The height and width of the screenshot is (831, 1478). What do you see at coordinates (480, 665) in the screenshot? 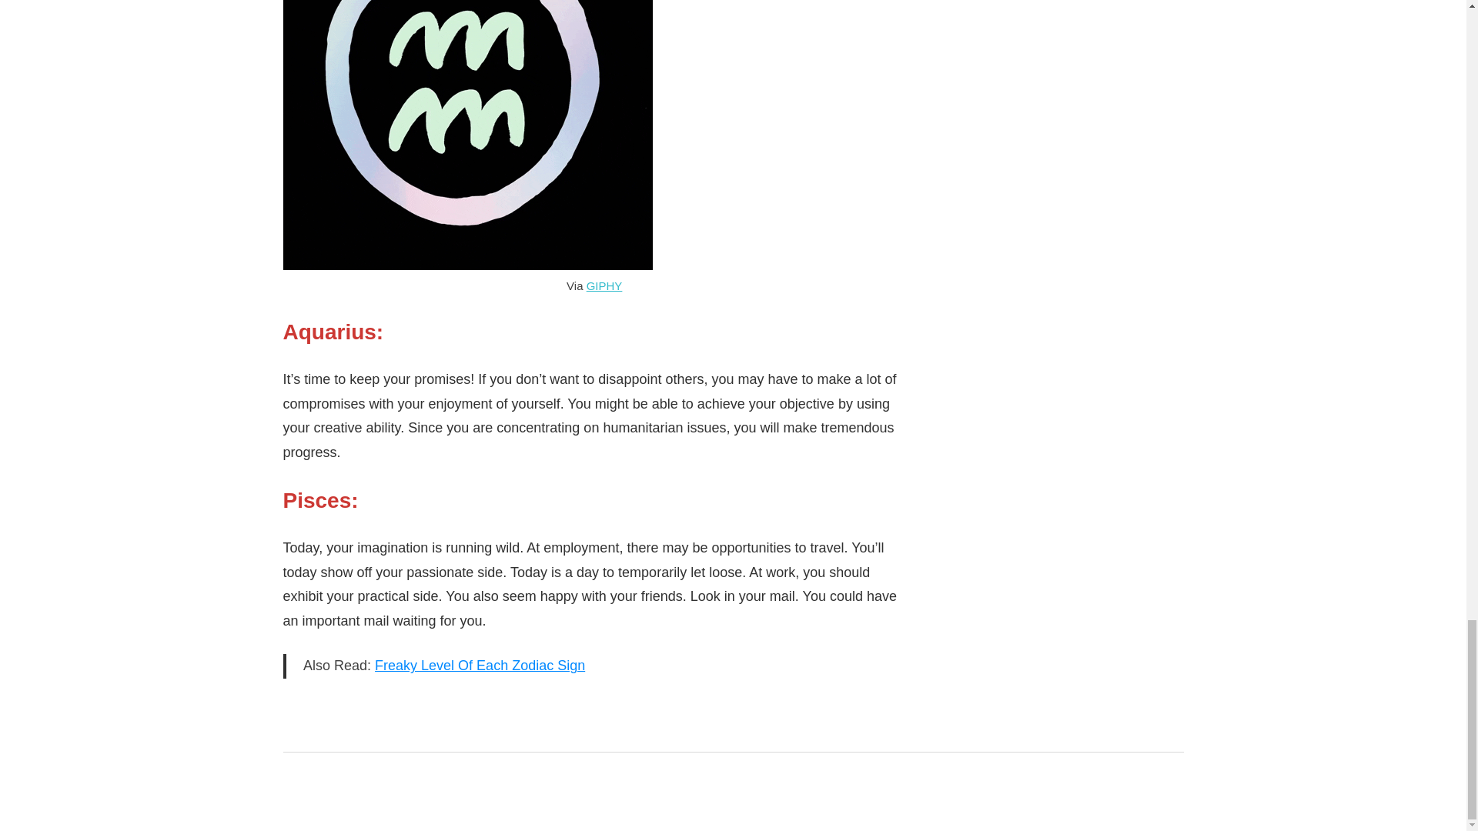
I see `Freaky Level Of Each Zodiac Sign` at bounding box center [480, 665].